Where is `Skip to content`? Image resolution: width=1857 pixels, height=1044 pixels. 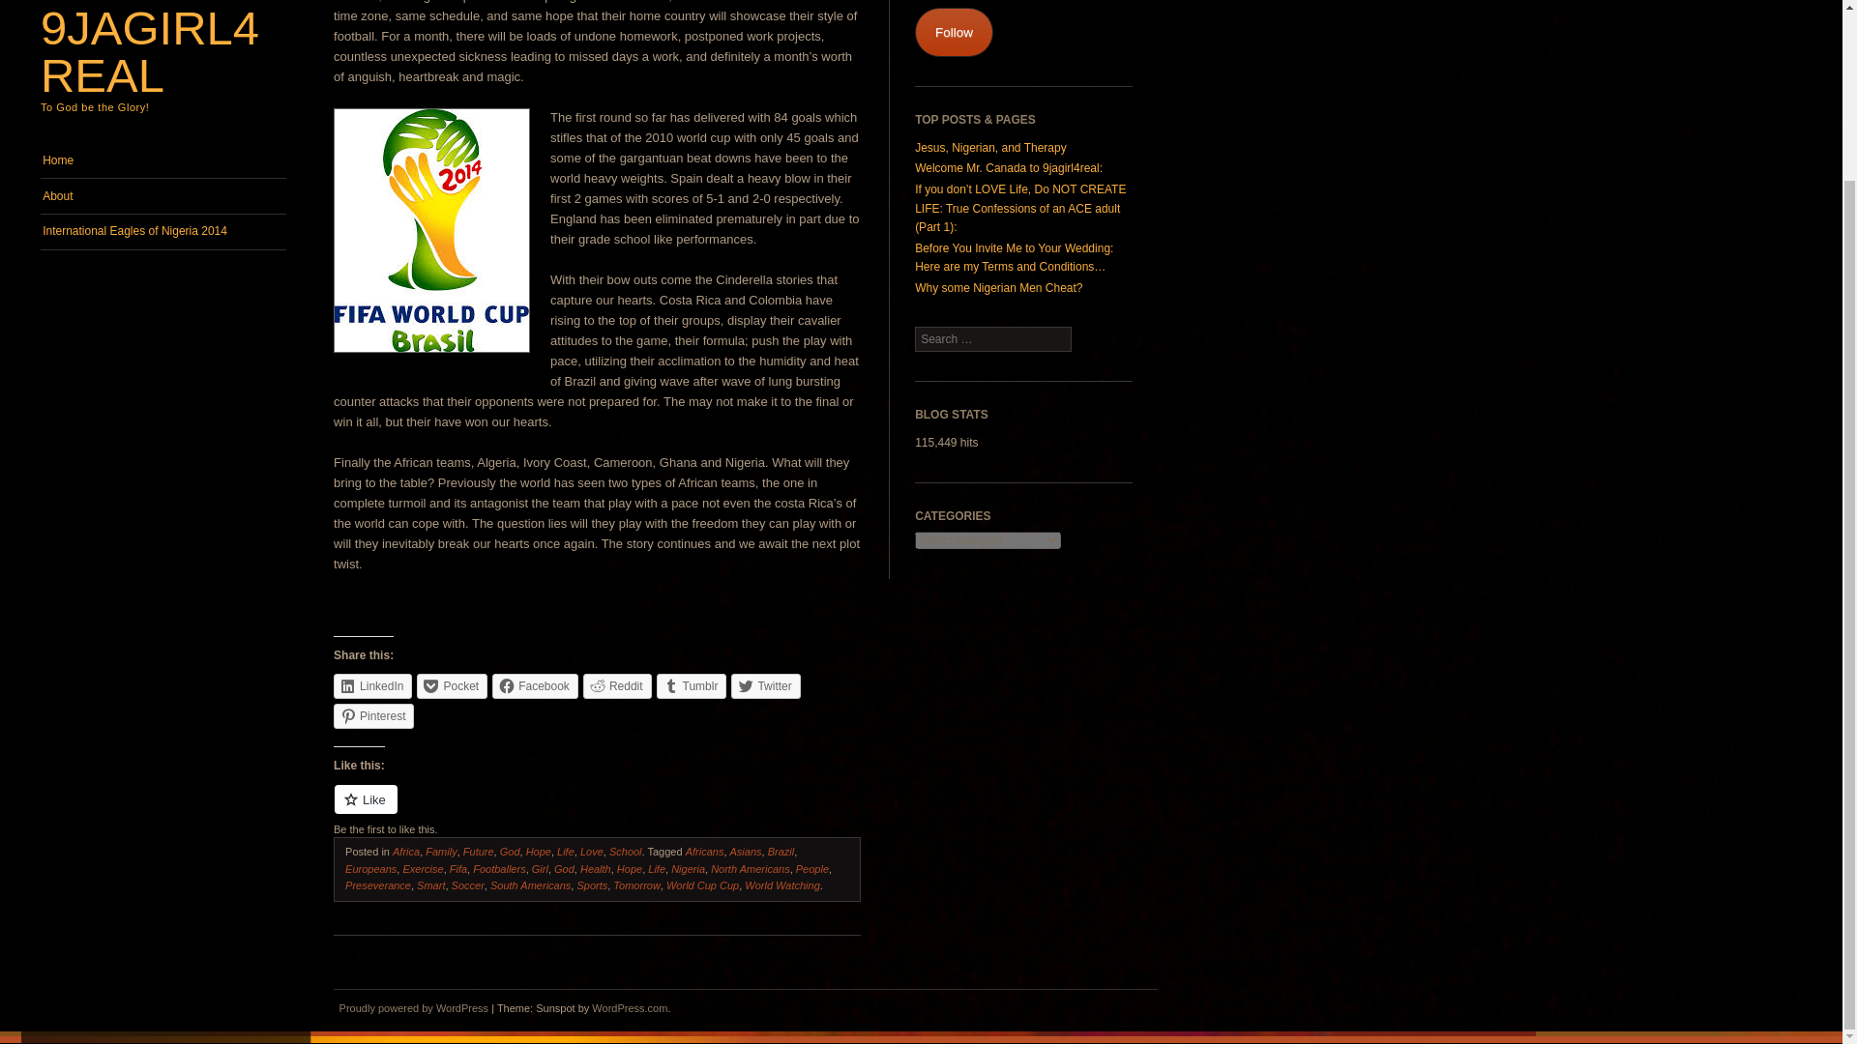 Skip to content is located at coordinates (78, 153).